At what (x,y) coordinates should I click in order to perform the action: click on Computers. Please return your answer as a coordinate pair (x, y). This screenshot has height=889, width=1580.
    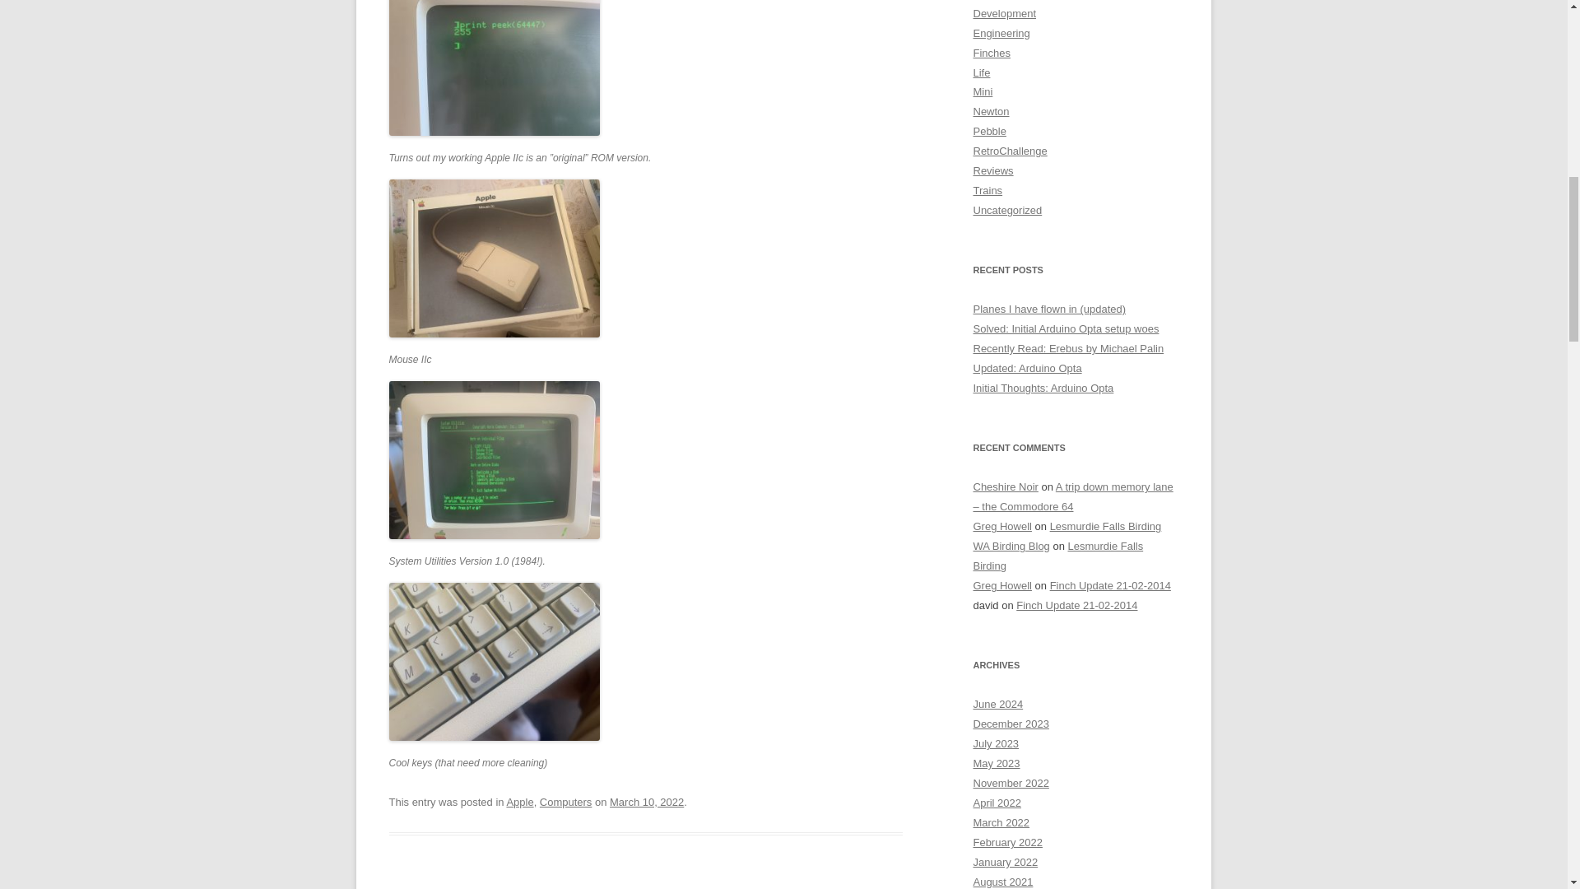
    Looking at the image, I should click on (566, 802).